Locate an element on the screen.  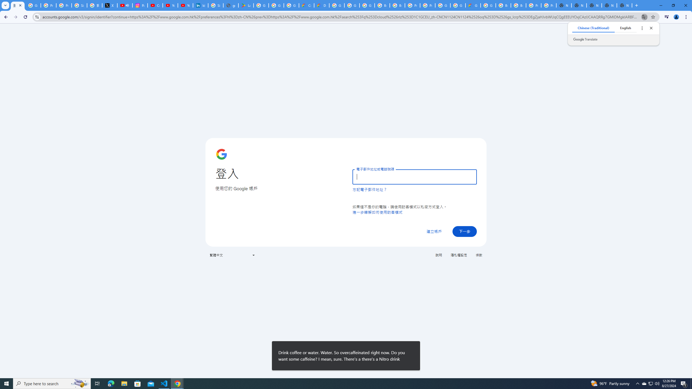
Customer Care | Google Cloud is located at coordinates (307, 5).